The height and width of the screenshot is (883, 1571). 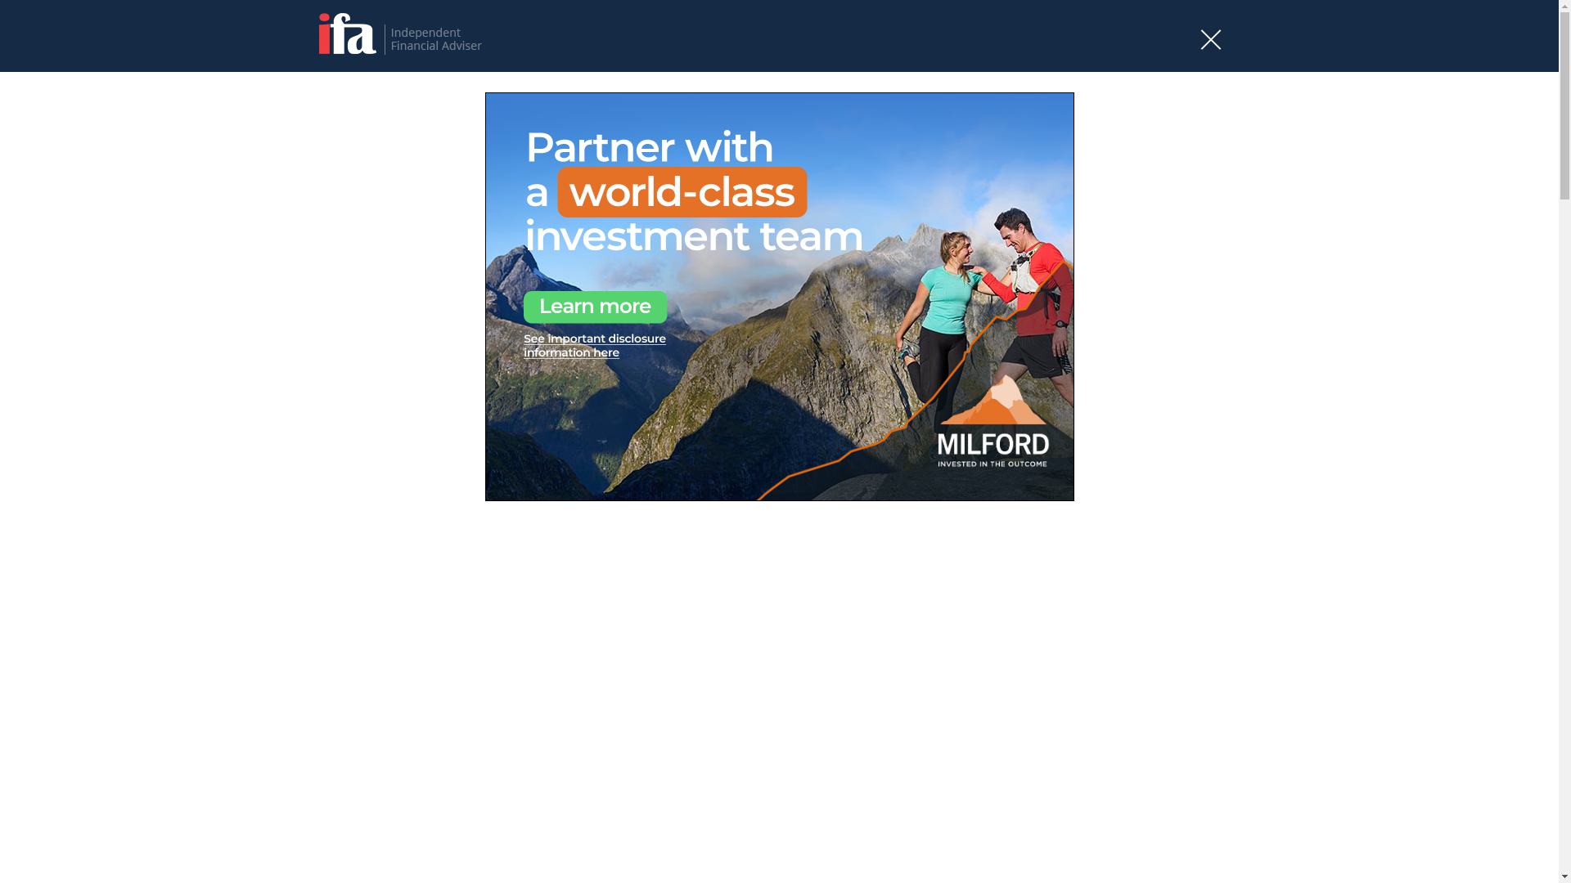 I want to click on Home, so click(x=322, y=347).